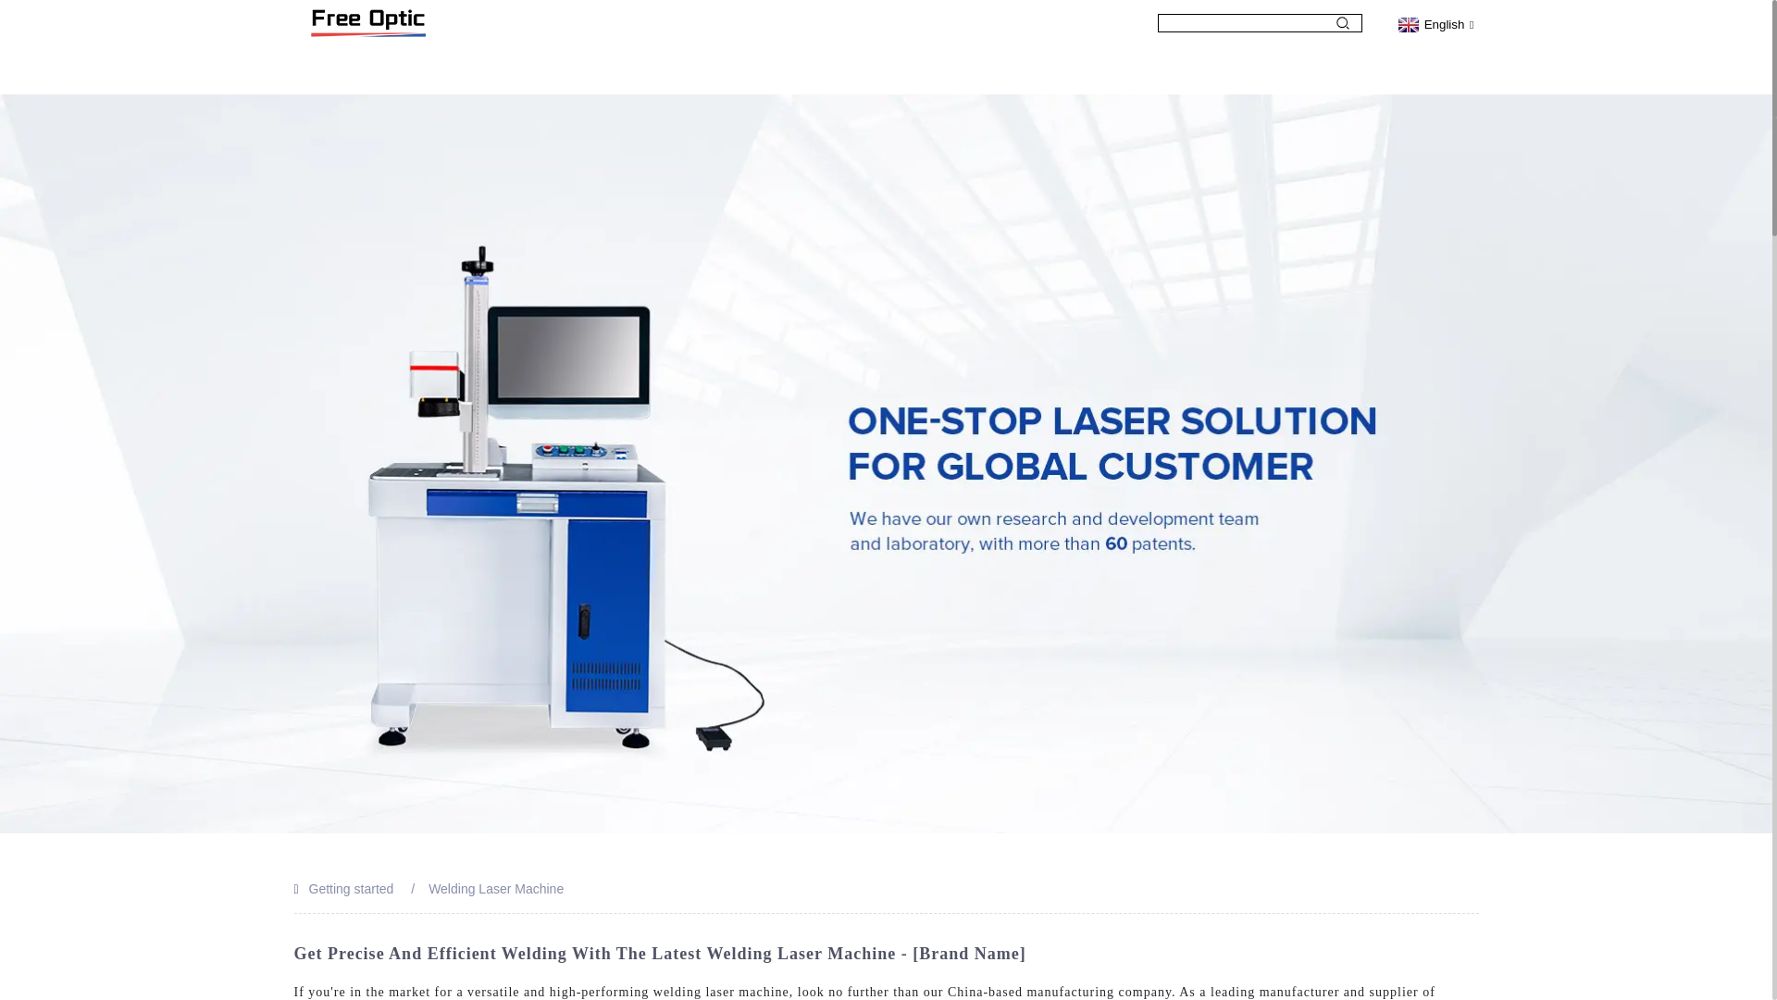 The width and height of the screenshot is (1777, 1000). What do you see at coordinates (724, 71) in the screenshot?
I see `Products` at bounding box center [724, 71].